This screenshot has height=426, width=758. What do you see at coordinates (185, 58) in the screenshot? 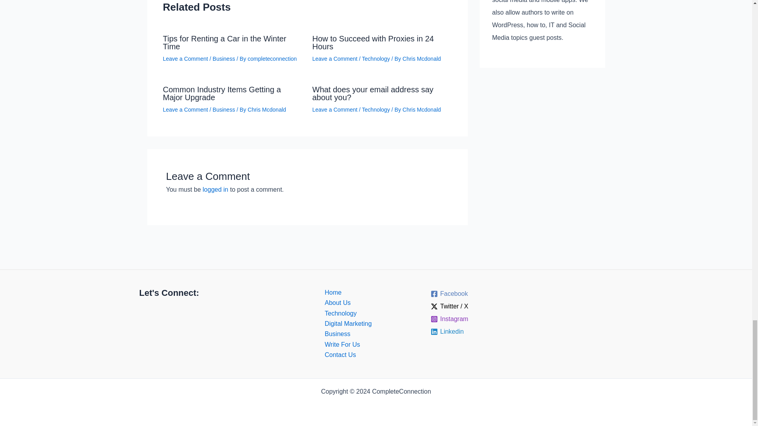
I see `Leave a Comment` at bounding box center [185, 58].